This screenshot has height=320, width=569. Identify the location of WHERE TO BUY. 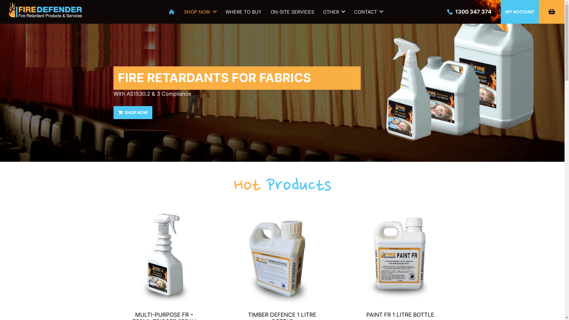
(244, 12).